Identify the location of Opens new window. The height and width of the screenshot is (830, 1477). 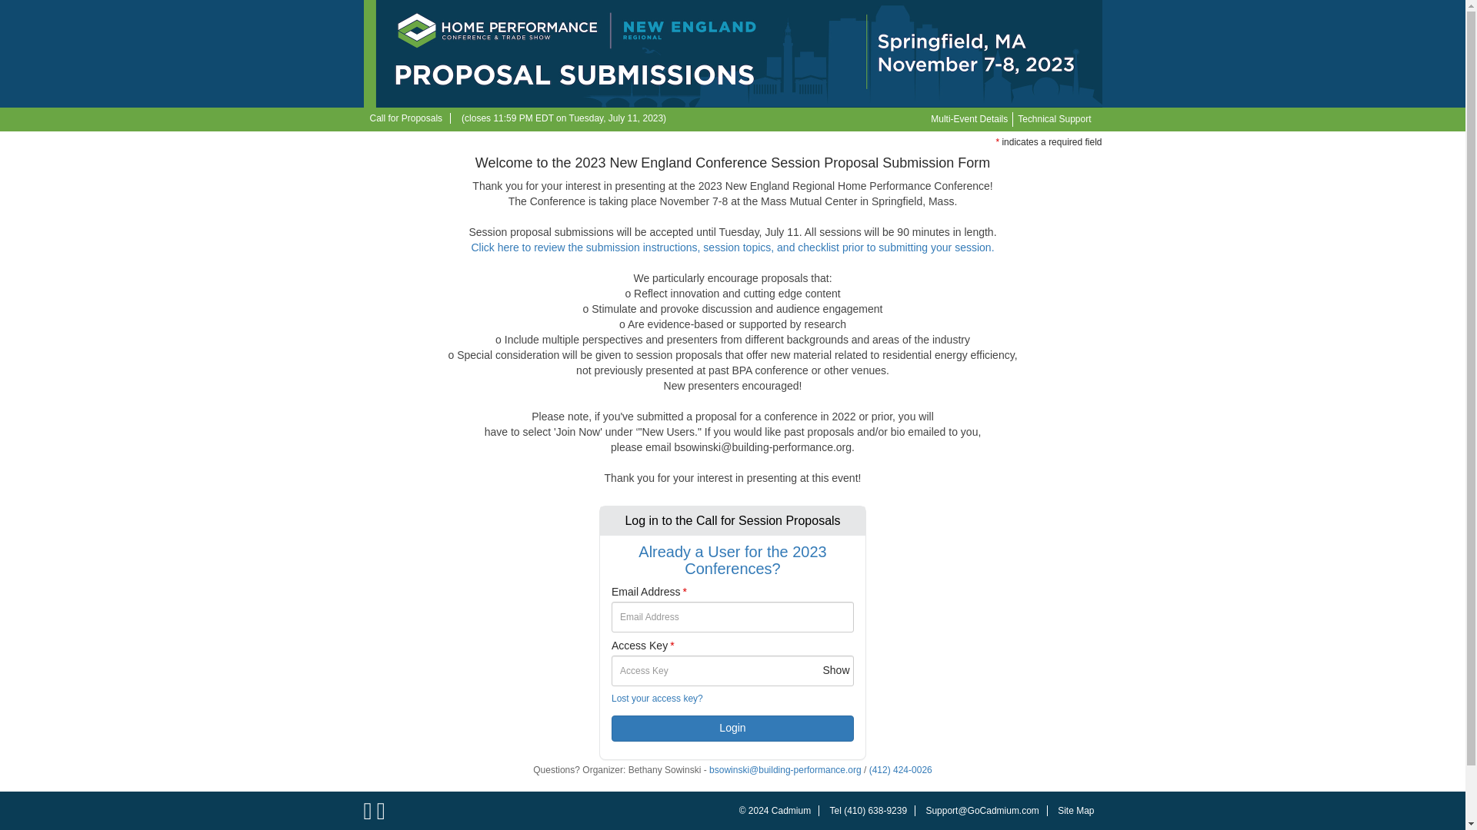
(791, 810).